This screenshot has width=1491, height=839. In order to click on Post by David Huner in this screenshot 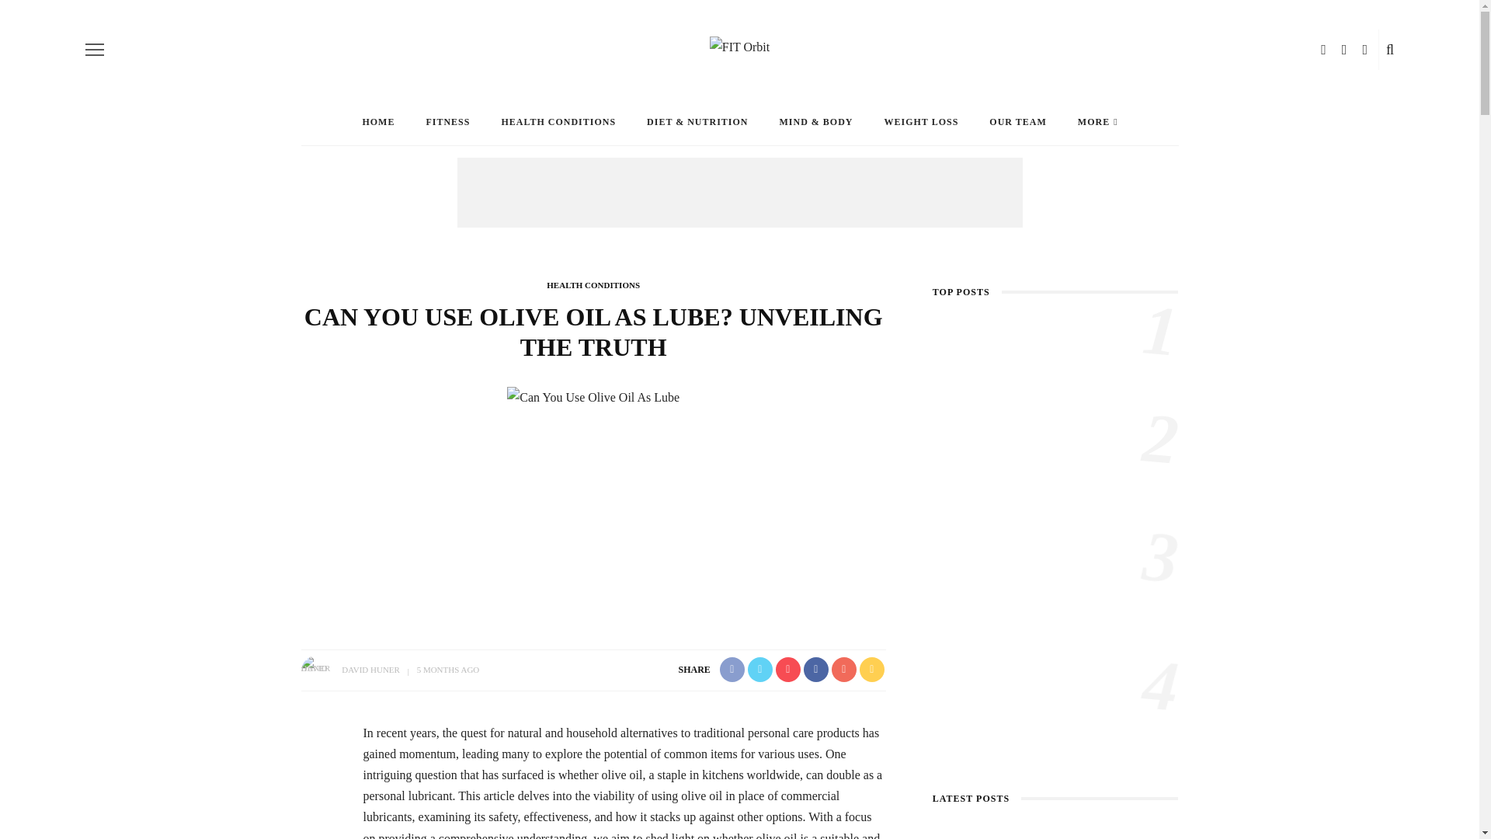, I will do `click(370, 670)`.